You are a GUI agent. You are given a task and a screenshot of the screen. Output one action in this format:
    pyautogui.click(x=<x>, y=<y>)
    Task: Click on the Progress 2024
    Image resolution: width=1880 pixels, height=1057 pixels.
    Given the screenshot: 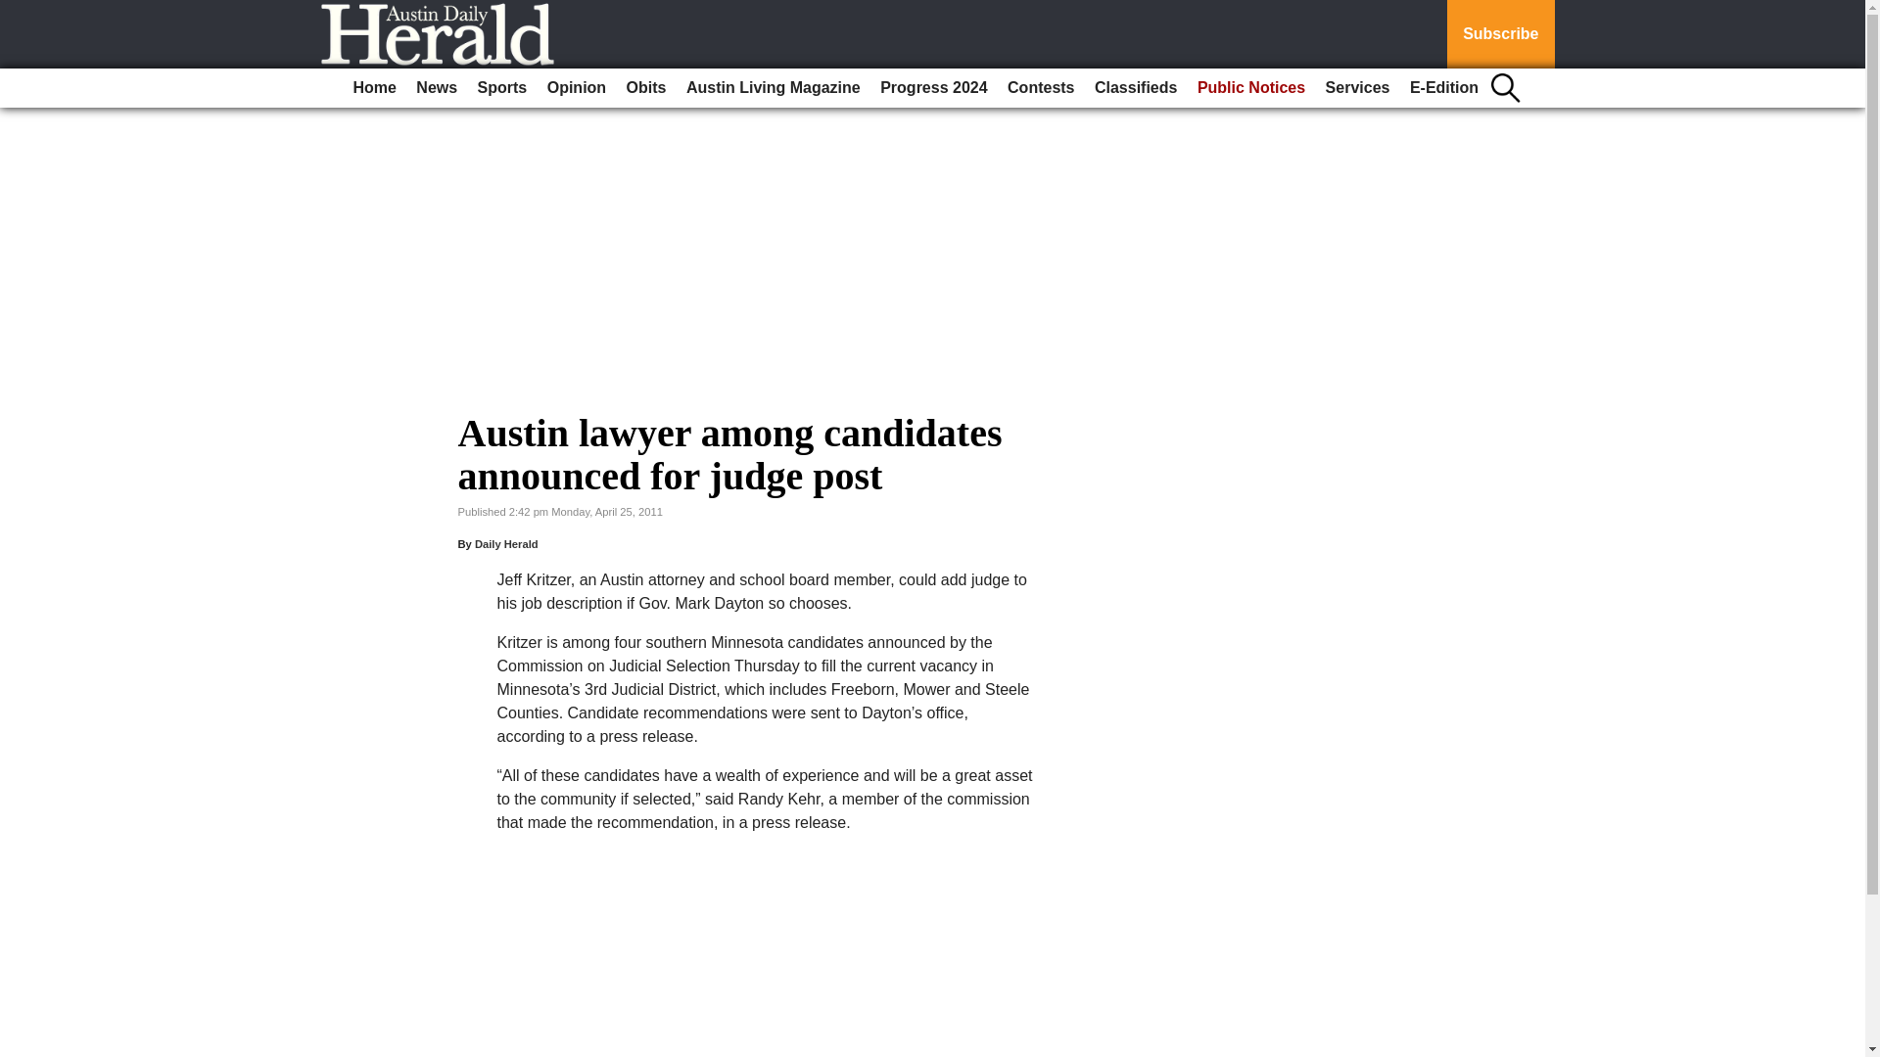 What is the action you would take?
    pyautogui.click(x=932, y=88)
    